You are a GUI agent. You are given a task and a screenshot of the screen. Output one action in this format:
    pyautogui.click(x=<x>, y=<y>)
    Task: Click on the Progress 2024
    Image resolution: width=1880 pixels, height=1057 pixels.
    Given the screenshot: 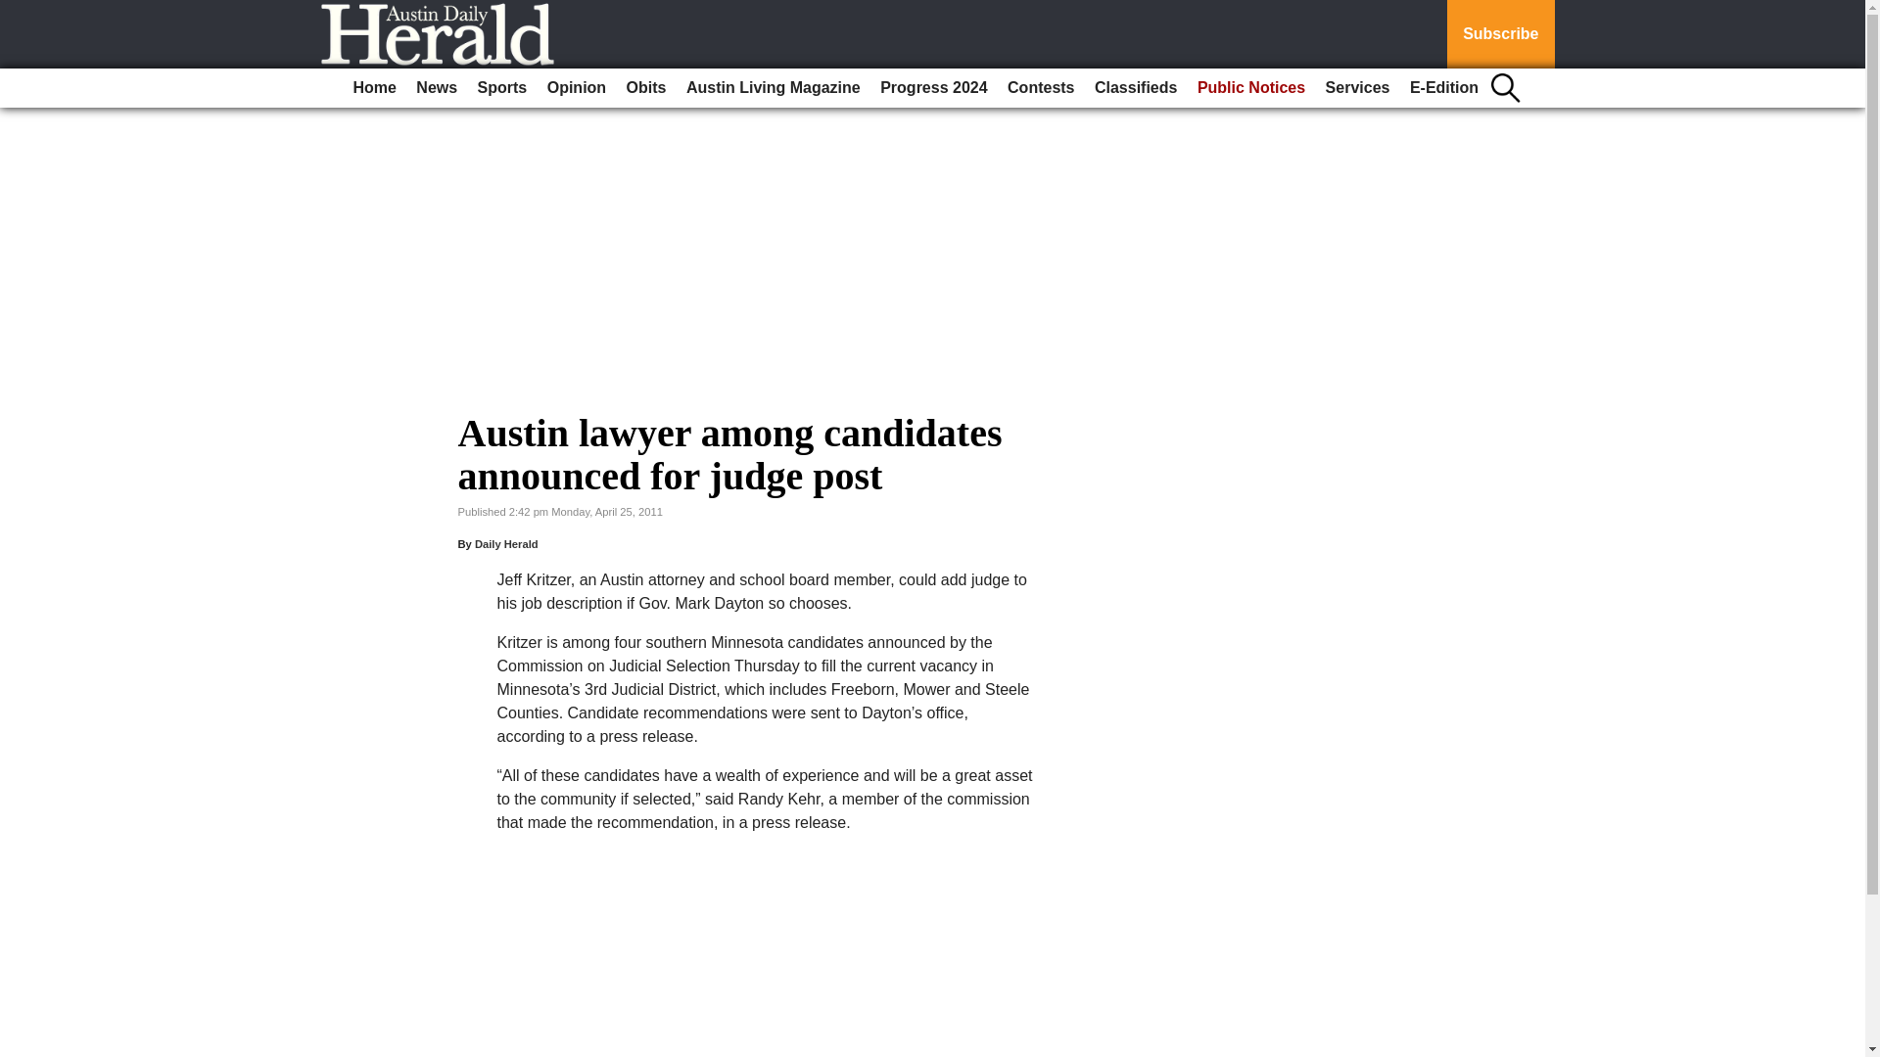 What is the action you would take?
    pyautogui.click(x=932, y=88)
    